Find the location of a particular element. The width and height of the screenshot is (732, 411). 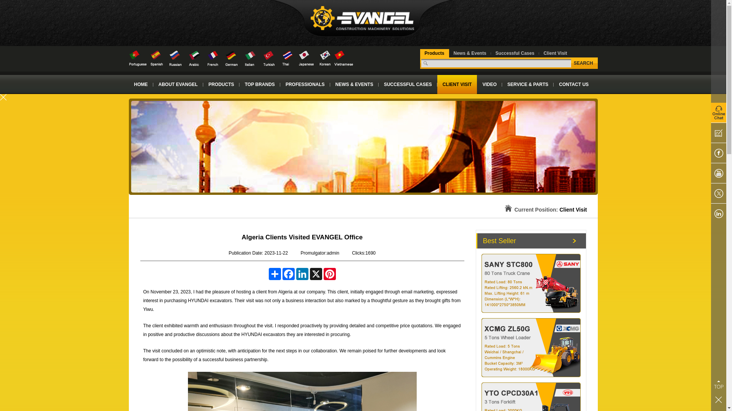

PRODUCTS is located at coordinates (221, 84).